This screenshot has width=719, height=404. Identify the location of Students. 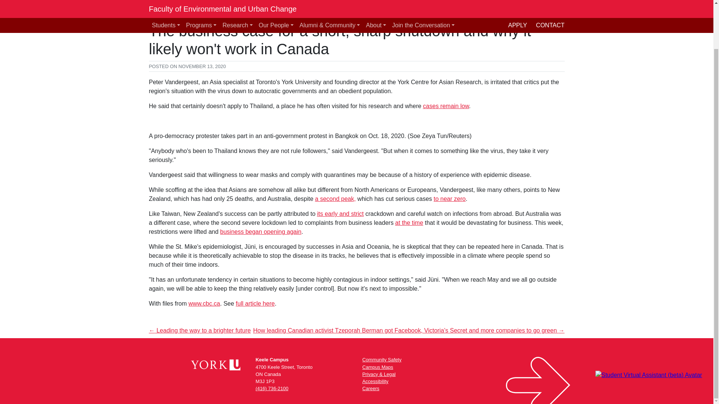
(166, 5).